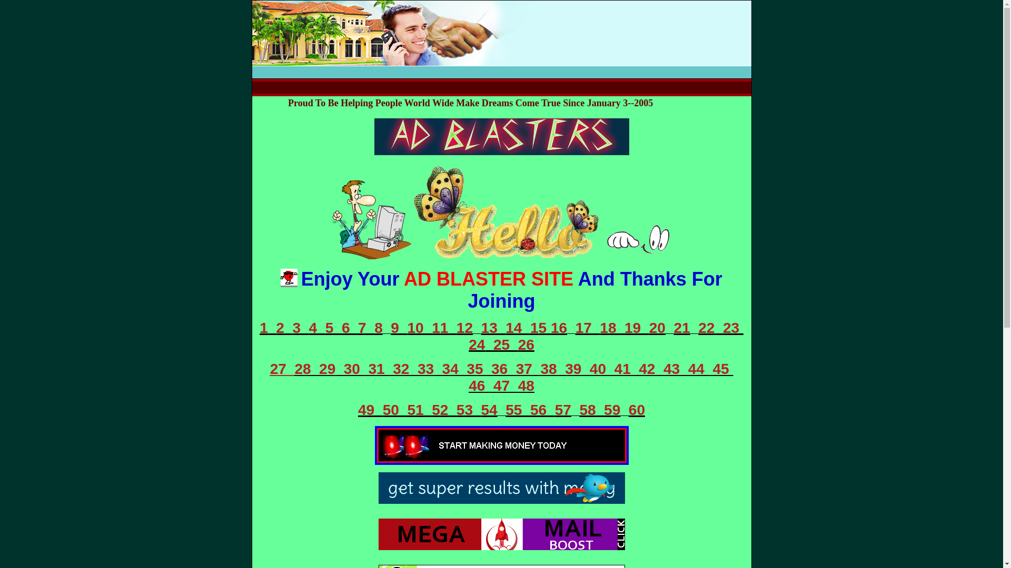 This screenshot has width=1011, height=568. I want to click on 27 , so click(282, 369).